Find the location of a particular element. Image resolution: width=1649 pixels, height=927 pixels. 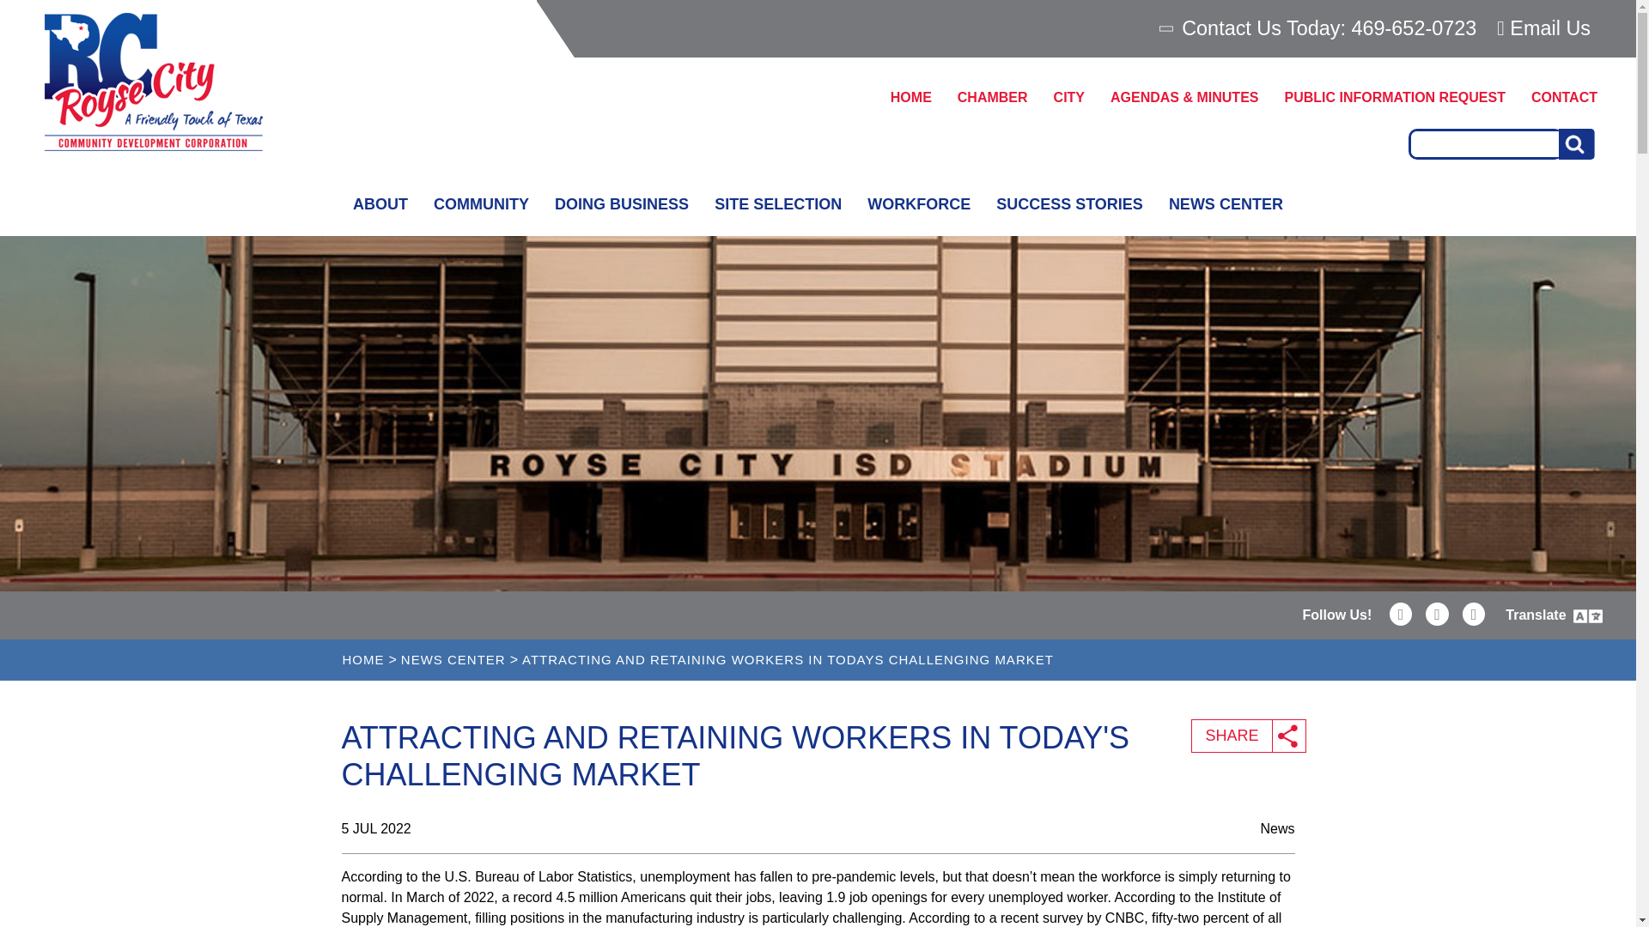

Contact Us Today: 469-652-0723 is located at coordinates (1319, 28).